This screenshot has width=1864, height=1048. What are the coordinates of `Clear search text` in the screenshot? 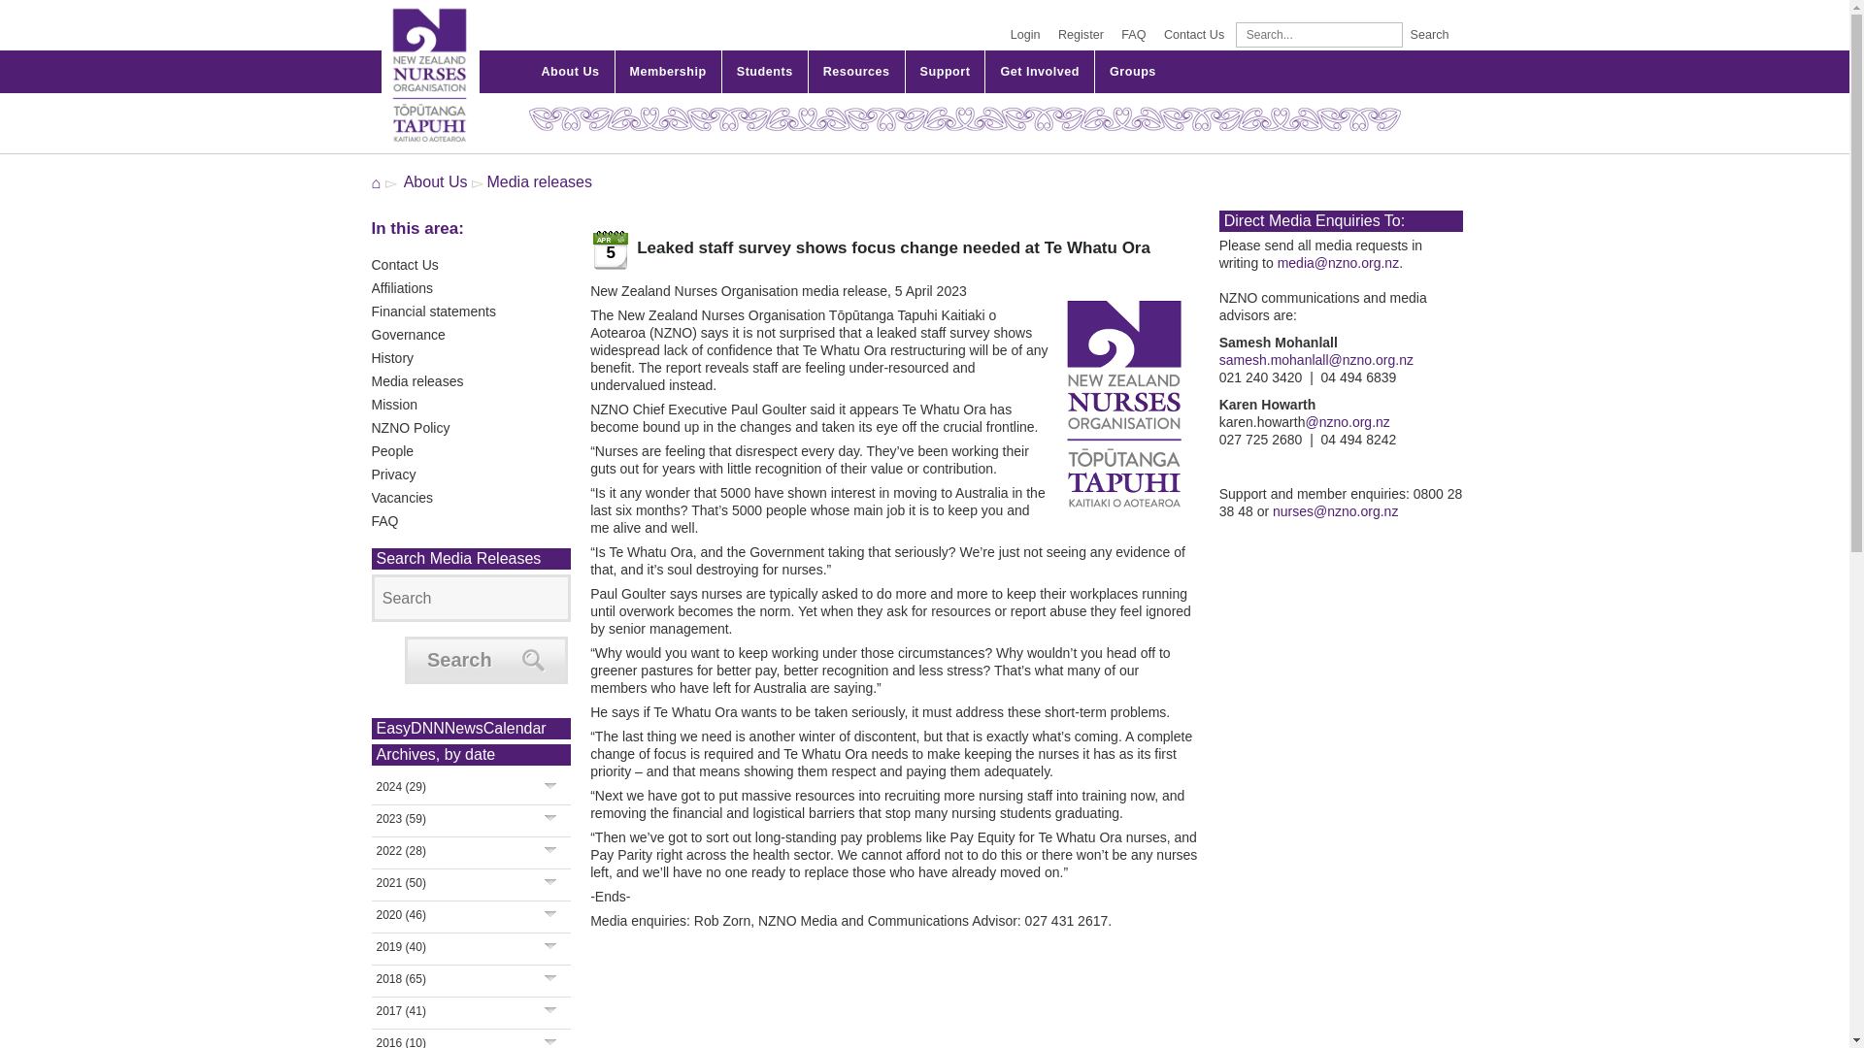 It's located at (1379, 44).